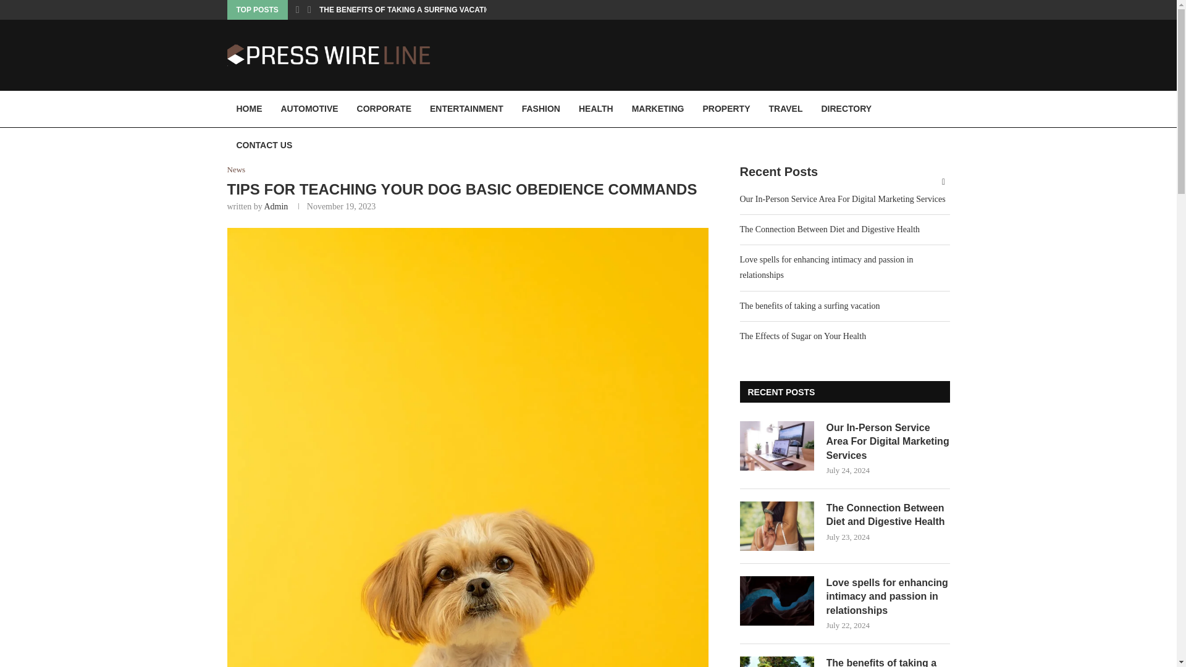 Image resolution: width=1186 pixels, height=667 pixels. What do you see at coordinates (540, 109) in the screenshot?
I see `FASHION` at bounding box center [540, 109].